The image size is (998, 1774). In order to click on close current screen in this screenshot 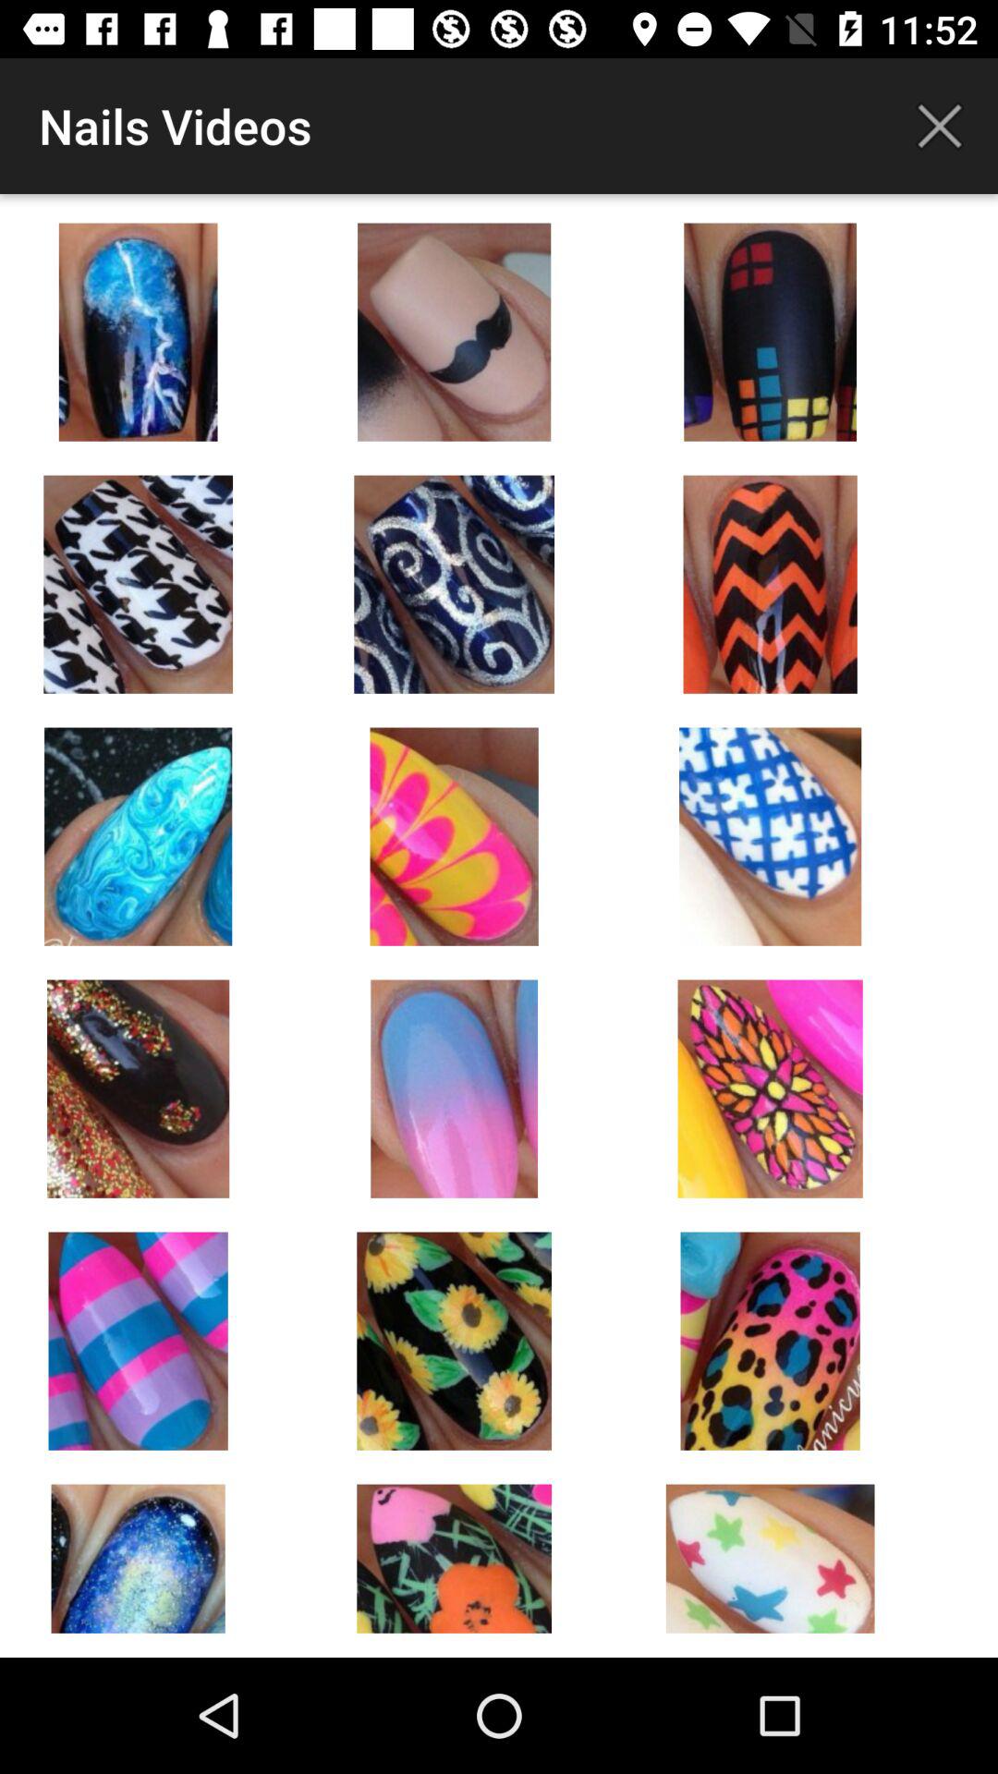, I will do `click(940, 126)`.